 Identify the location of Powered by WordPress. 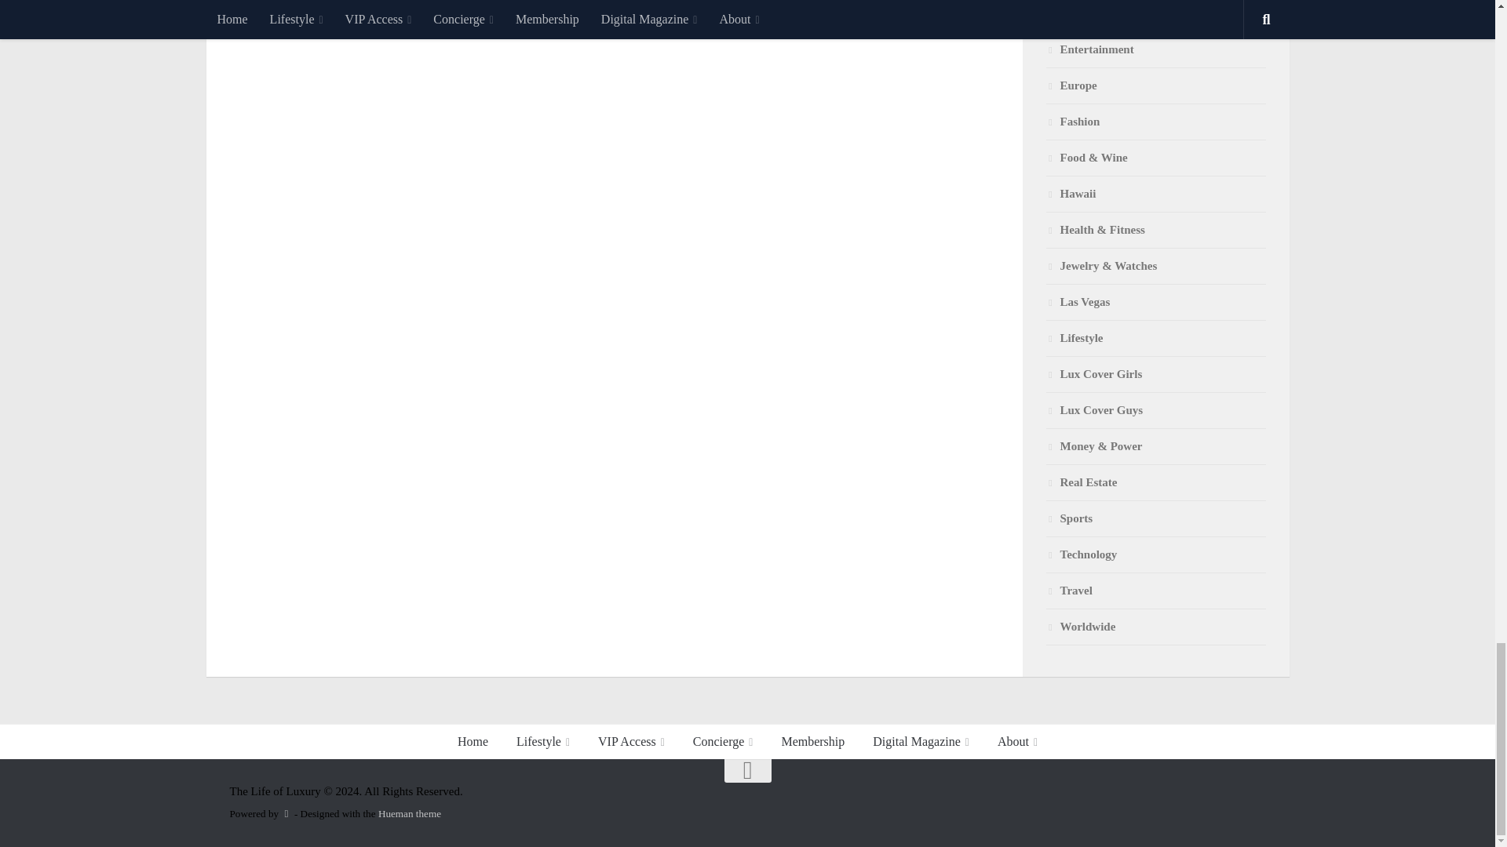
(286, 814).